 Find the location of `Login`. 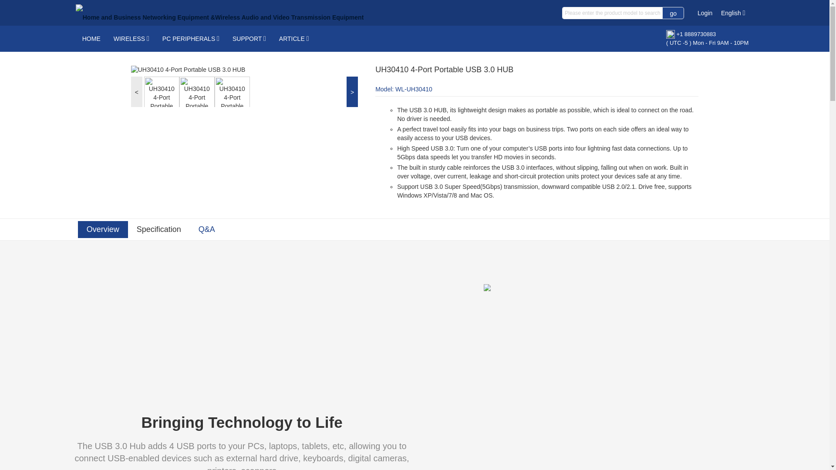

Login is located at coordinates (705, 13).